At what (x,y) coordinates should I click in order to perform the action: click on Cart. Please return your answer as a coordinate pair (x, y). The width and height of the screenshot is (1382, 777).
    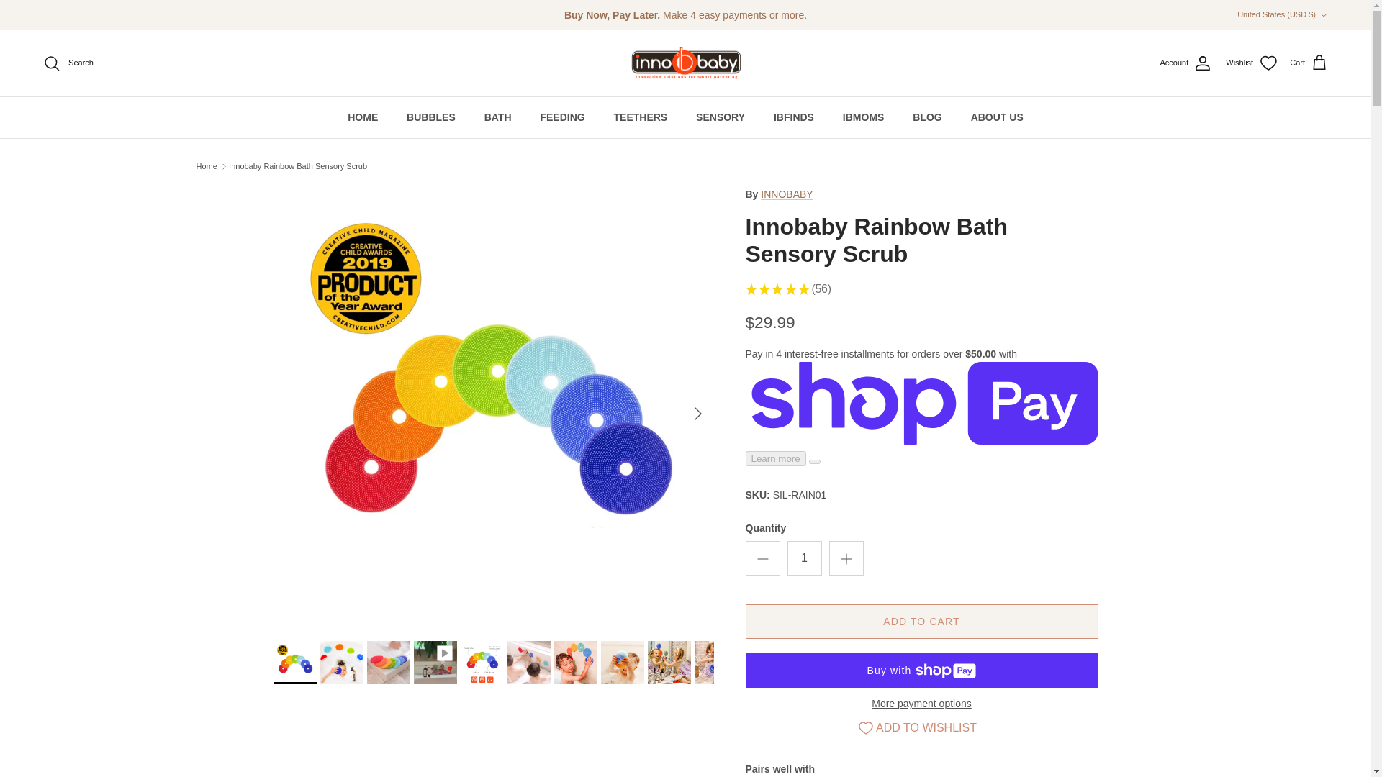
    Looking at the image, I should click on (1309, 63).